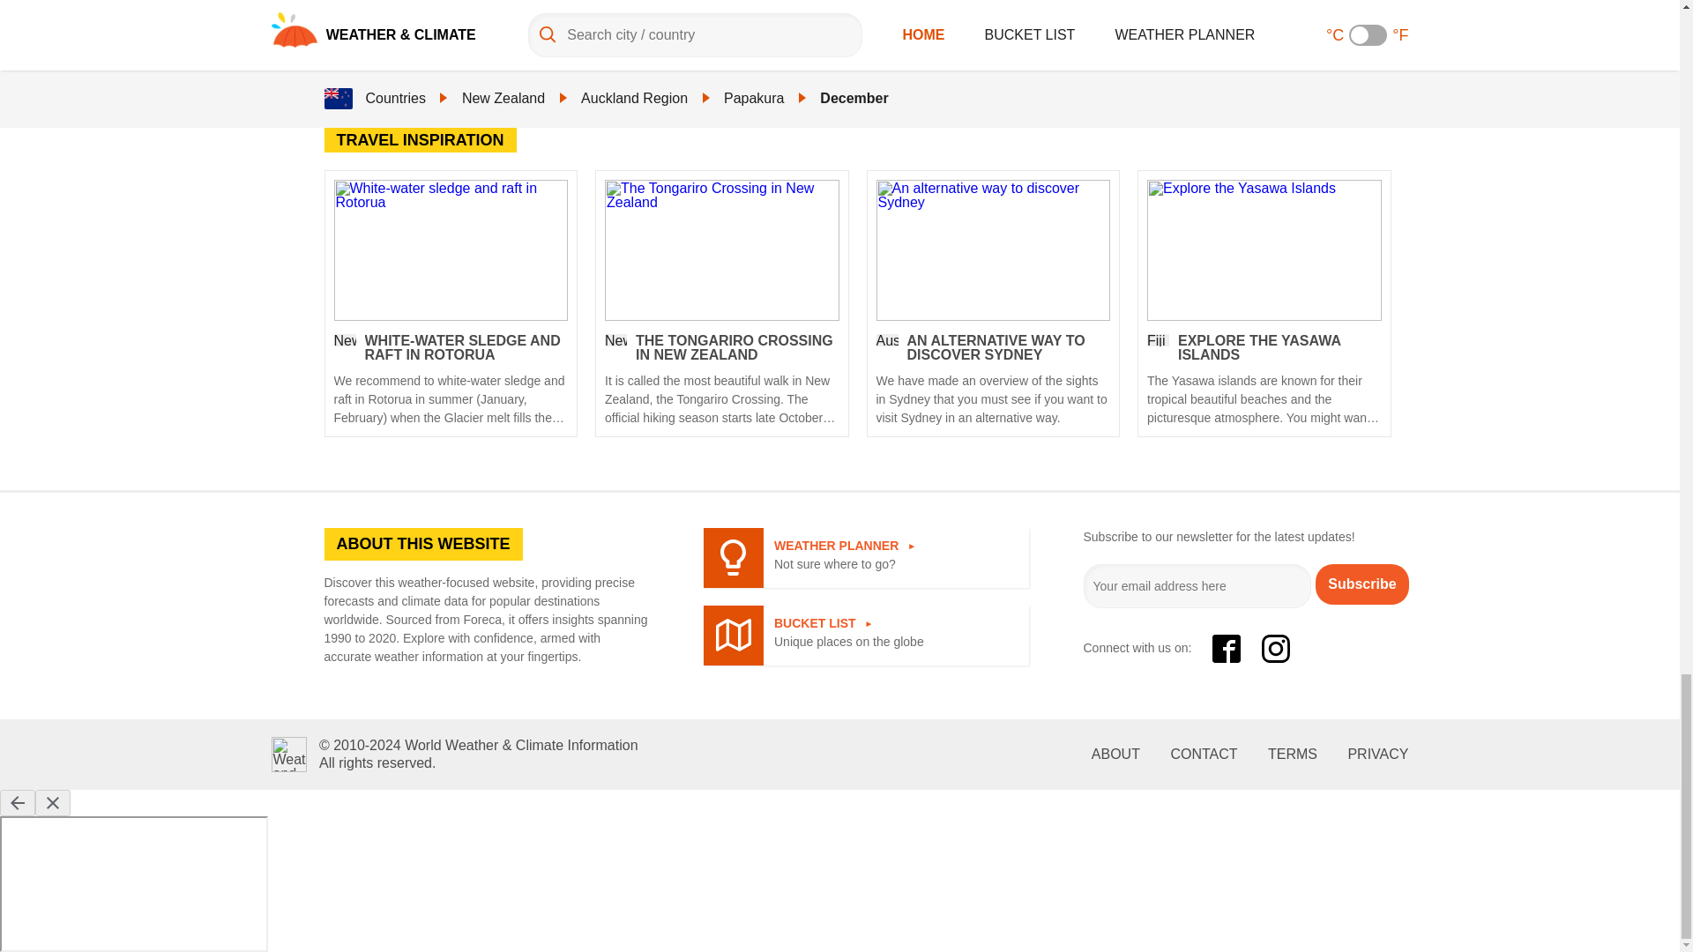  Describe the element at coordinates (721, 249) in the screenshot. I see `The Tongariro Crossing in New Zealand ` at that location.